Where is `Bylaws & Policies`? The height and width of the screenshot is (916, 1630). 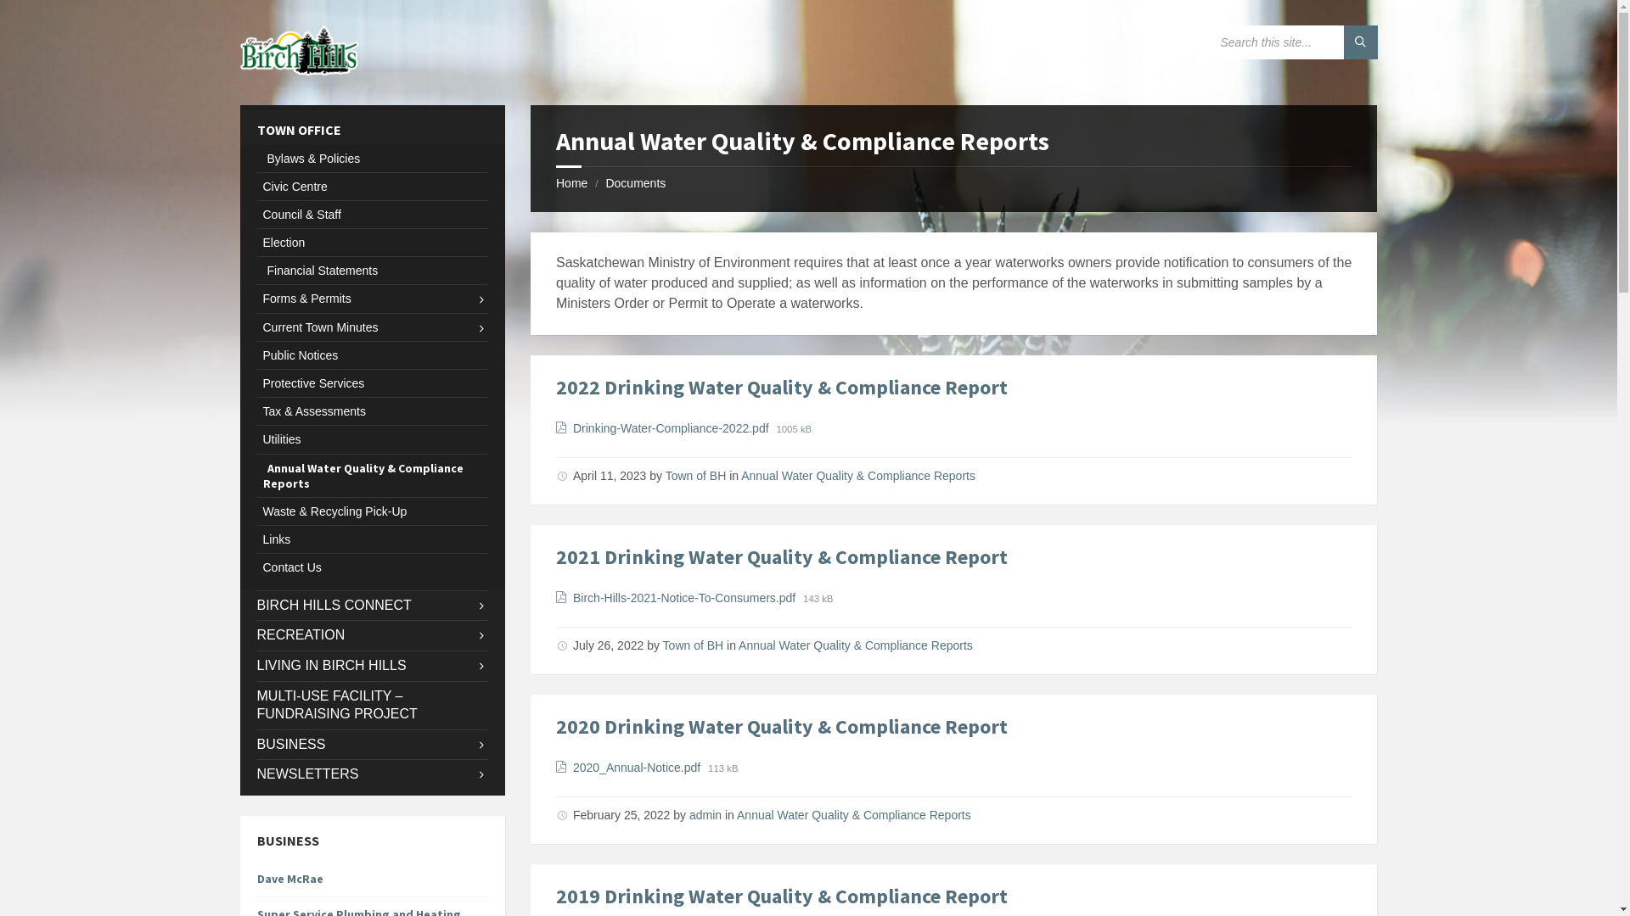
Bylaws & Policies is located at coordinates (372, 159).